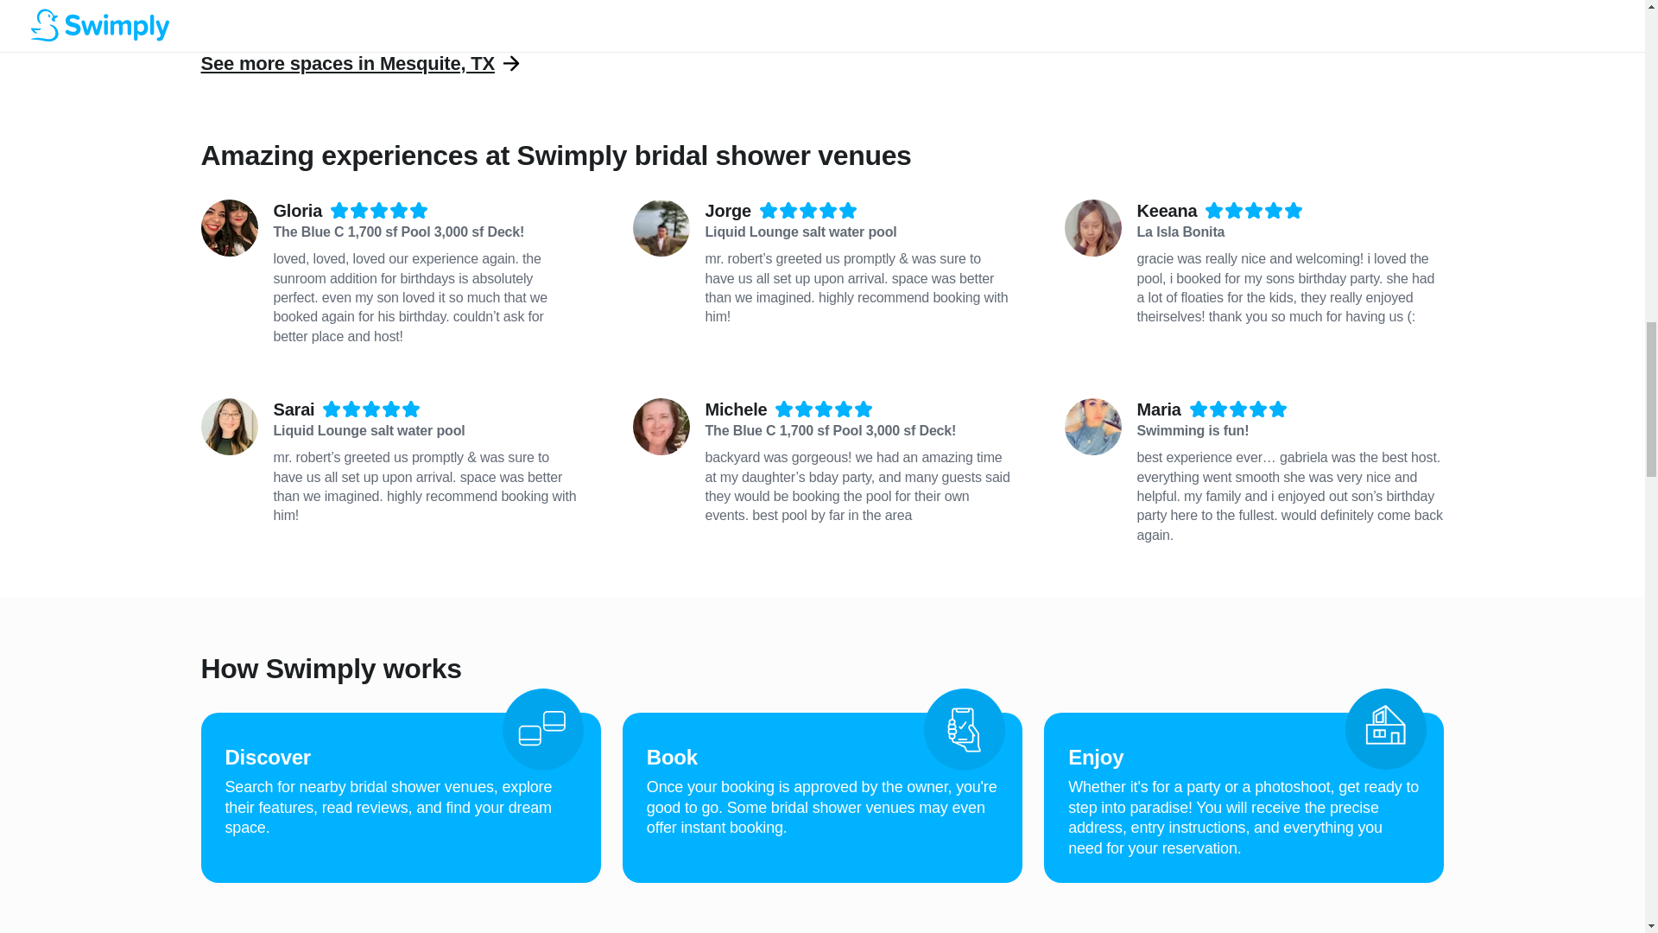  Describe the element at coordinates (703, 9) in the screenshot. I see `read more` at that location.